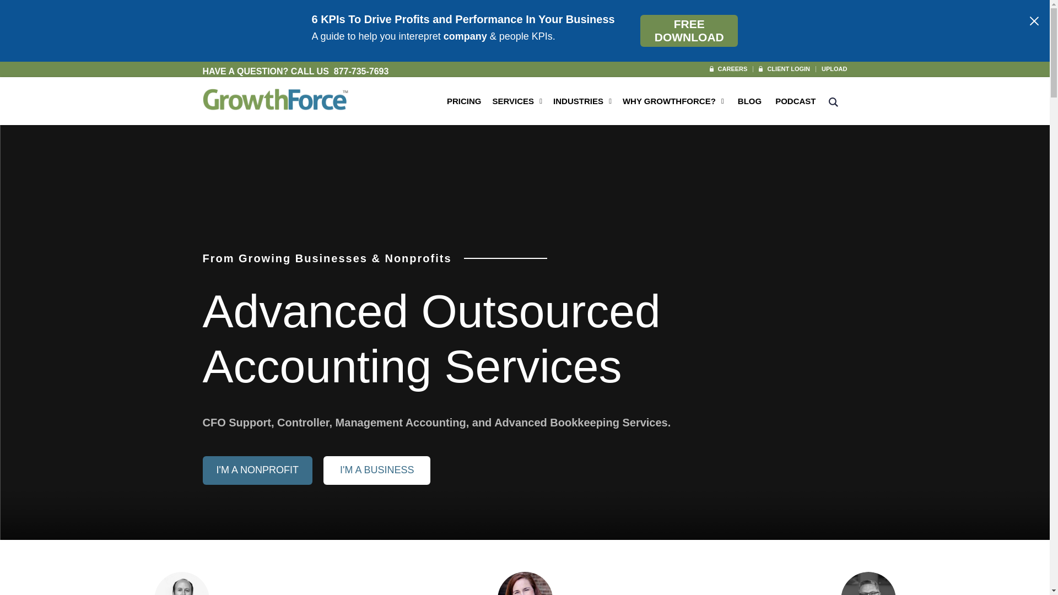  I want to click on UPLOAD, so click(831, 68).